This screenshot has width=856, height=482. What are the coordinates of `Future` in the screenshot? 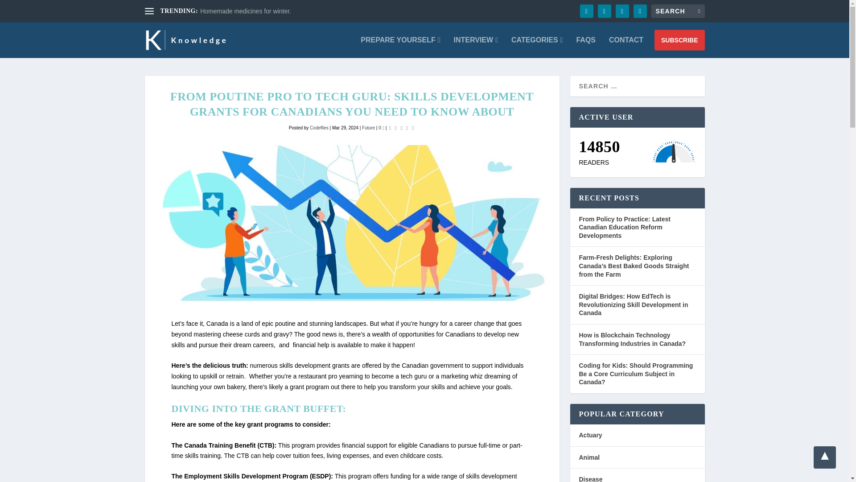 It's located at (368, 128).